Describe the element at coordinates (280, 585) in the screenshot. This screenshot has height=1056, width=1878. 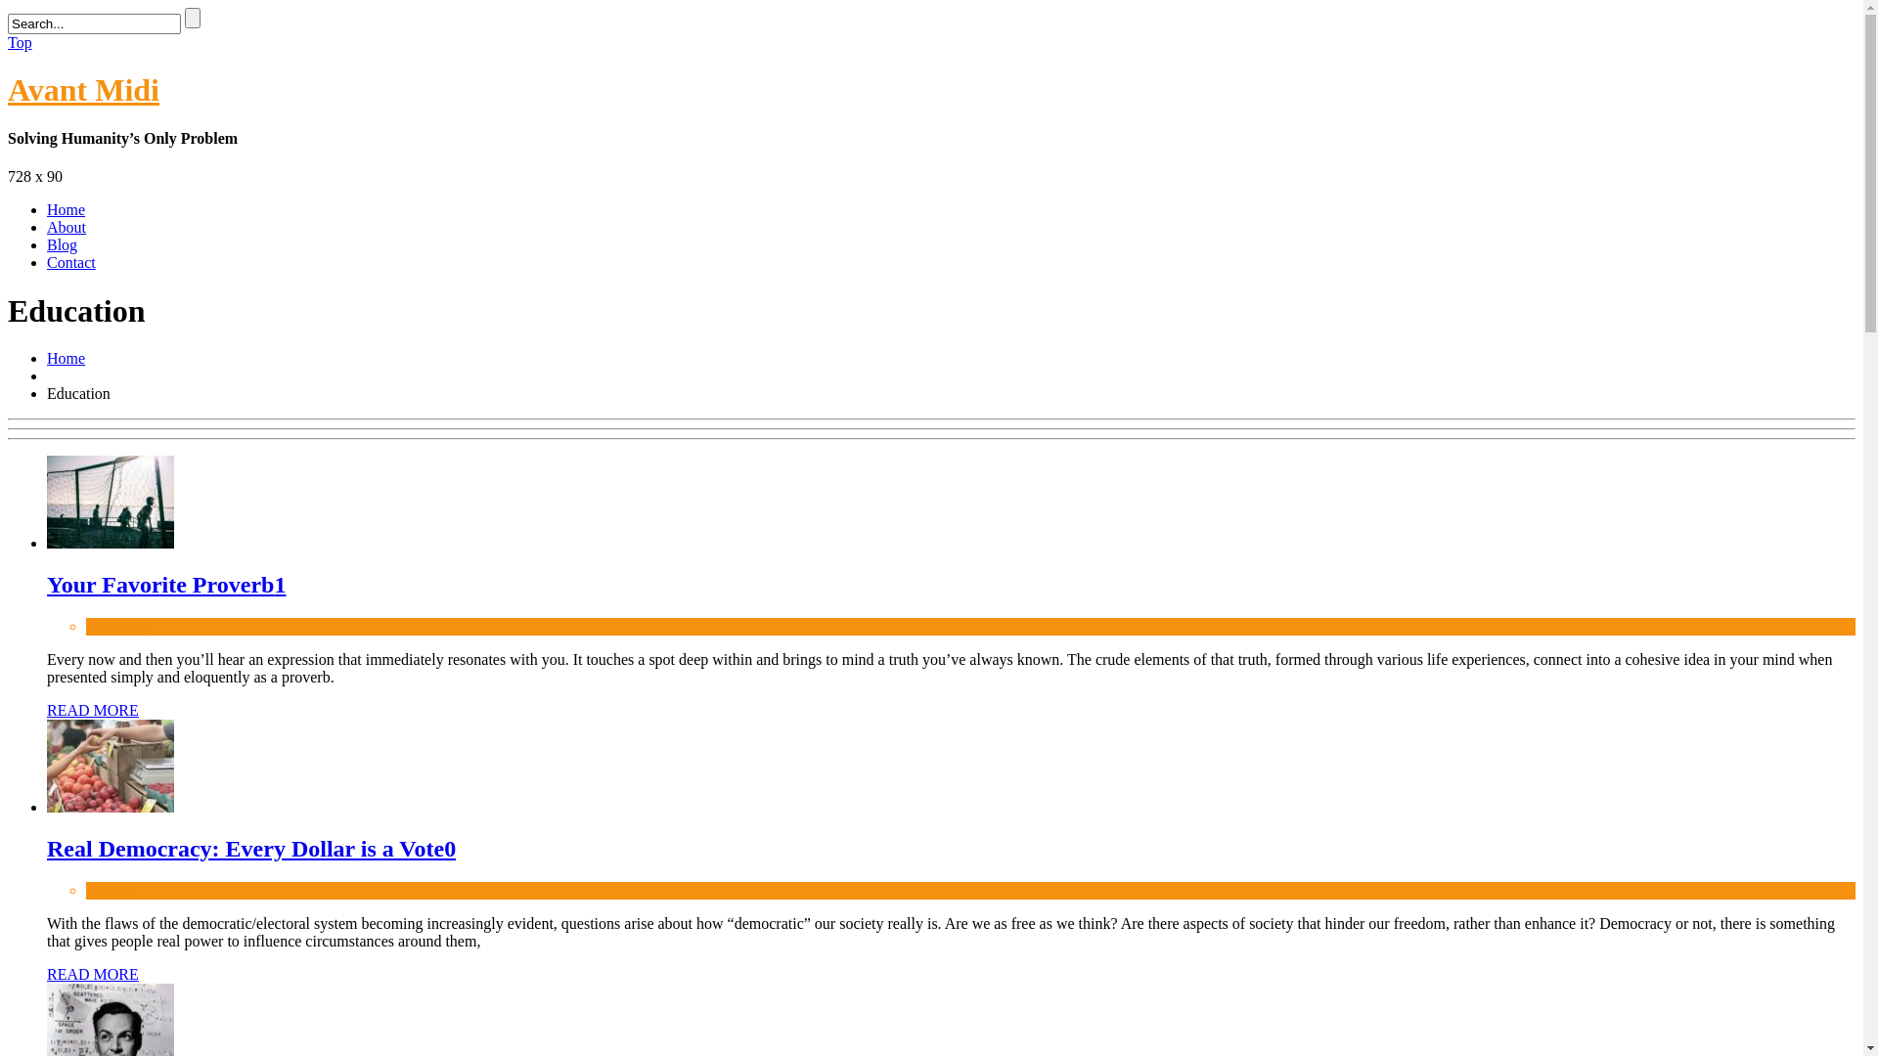
I see `1` at that location.